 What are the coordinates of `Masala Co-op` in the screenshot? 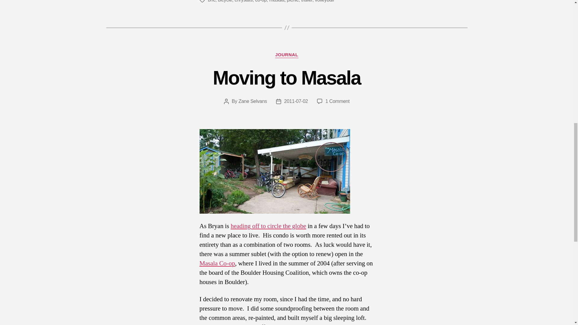 It's located at (217, 263).